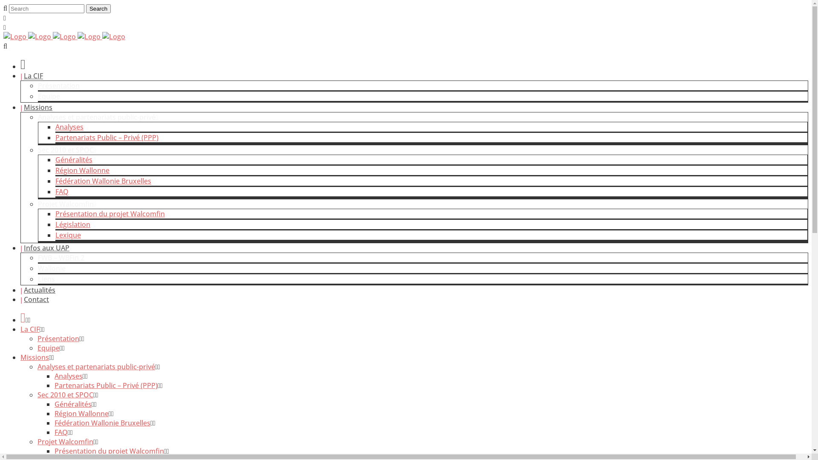 The image size is (818, 460). I want to click on La CIF, so click(30, 329).